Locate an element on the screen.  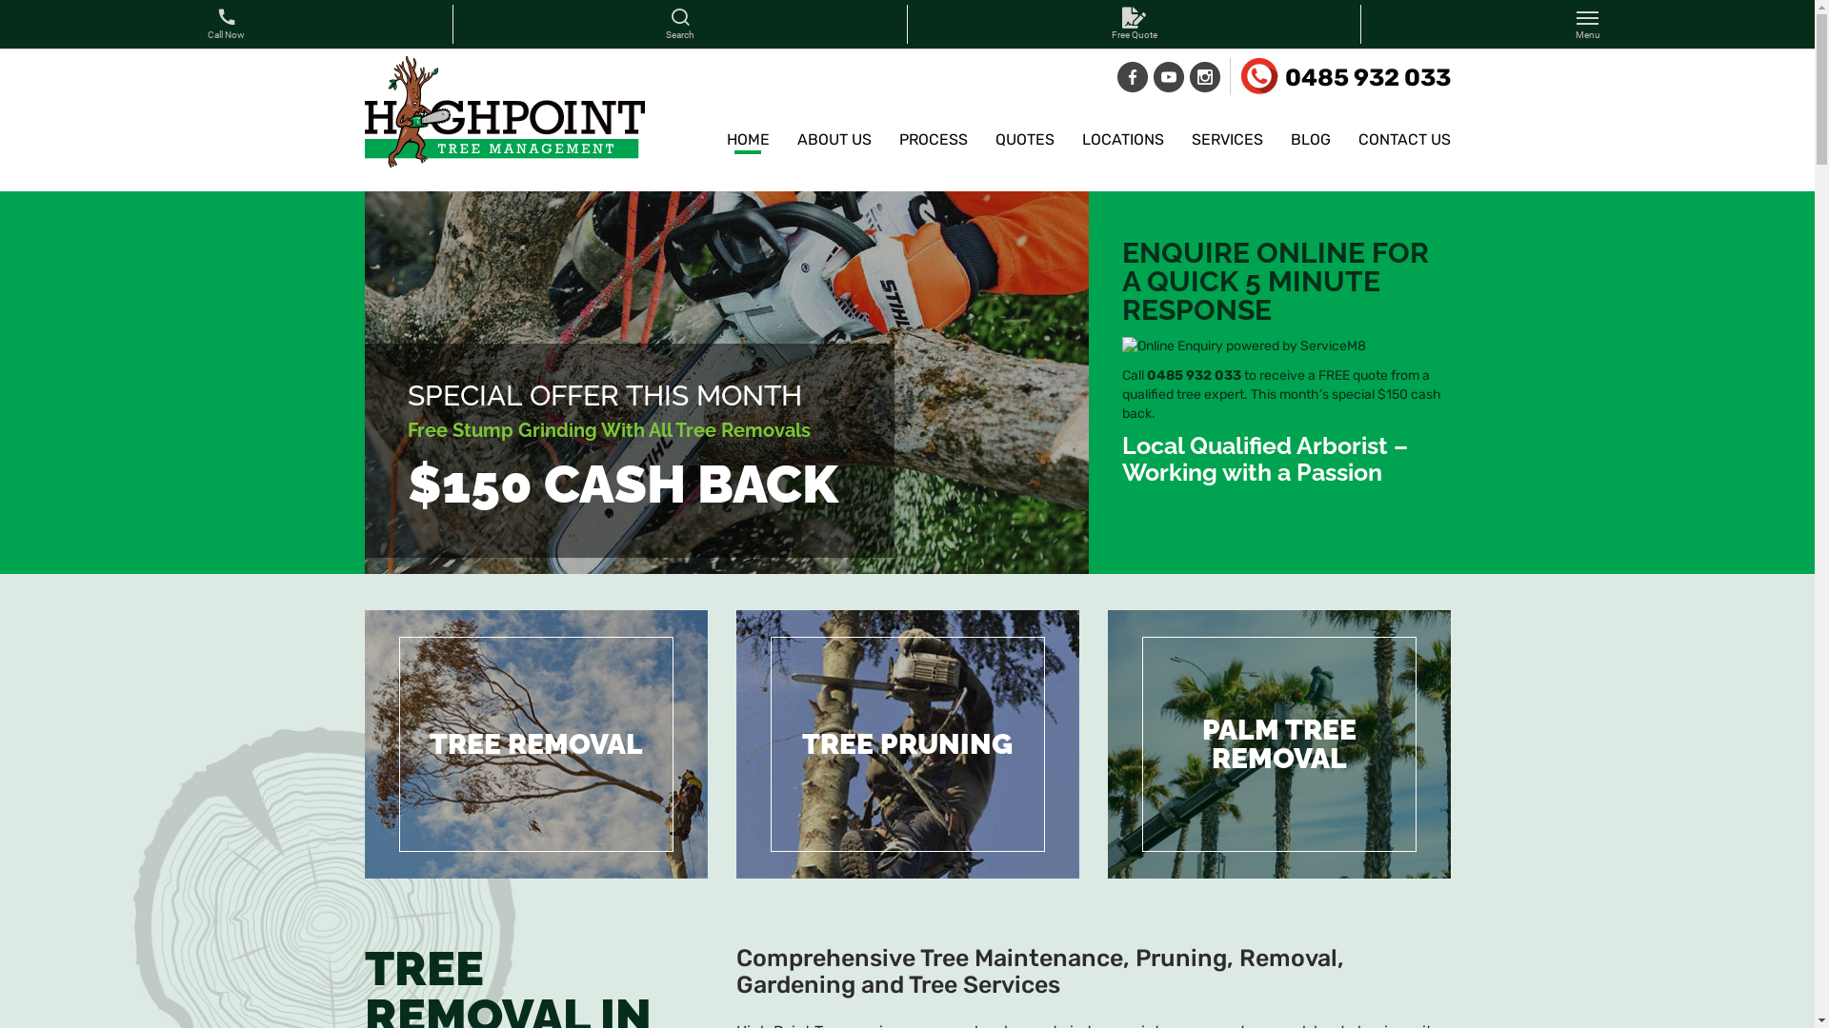
BLOG is located at coordinates (1310, 143).